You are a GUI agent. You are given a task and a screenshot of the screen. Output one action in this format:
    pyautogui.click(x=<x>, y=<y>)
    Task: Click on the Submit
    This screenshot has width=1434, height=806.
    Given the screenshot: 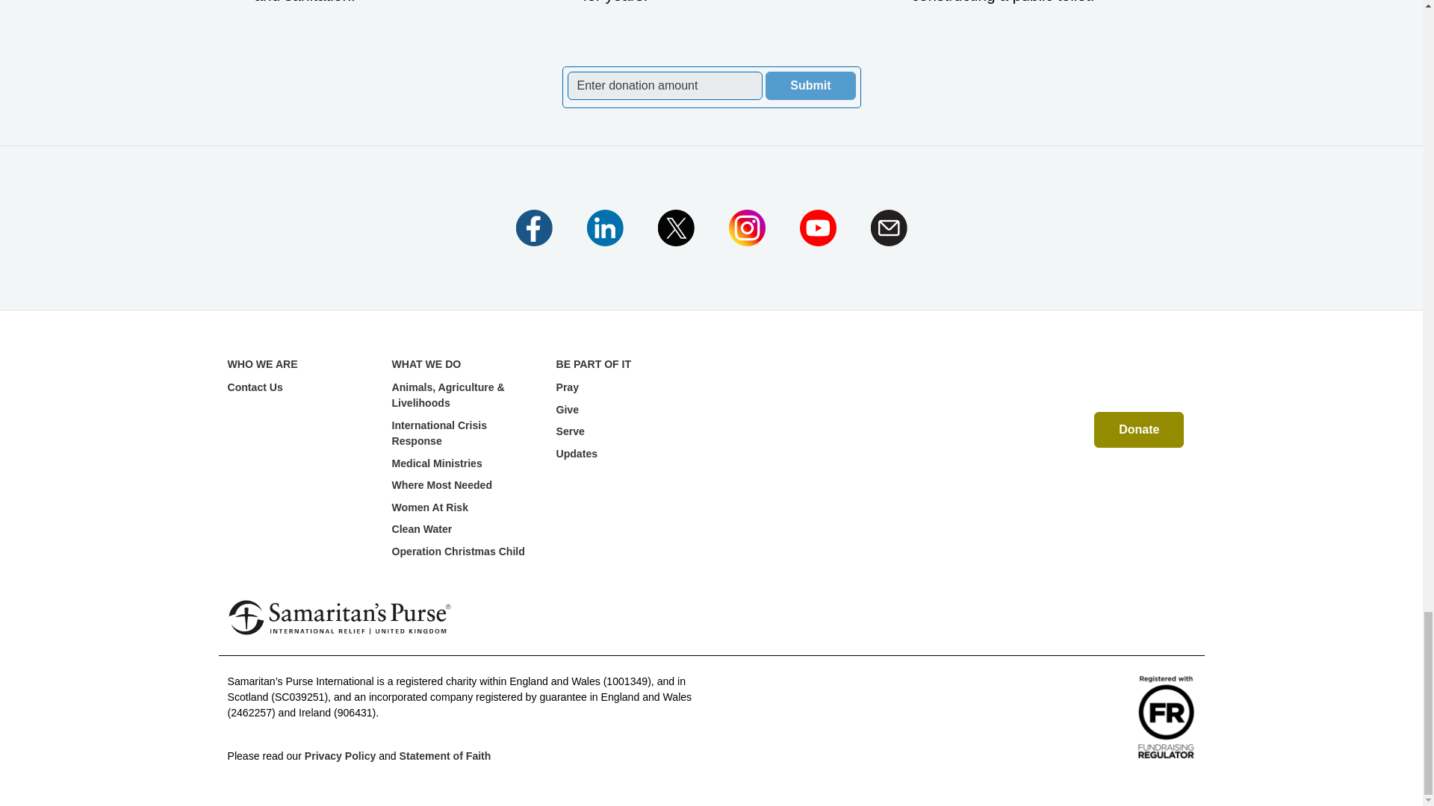 What is the action you would take?
    pyautogui.click(x=810, y=85)
    